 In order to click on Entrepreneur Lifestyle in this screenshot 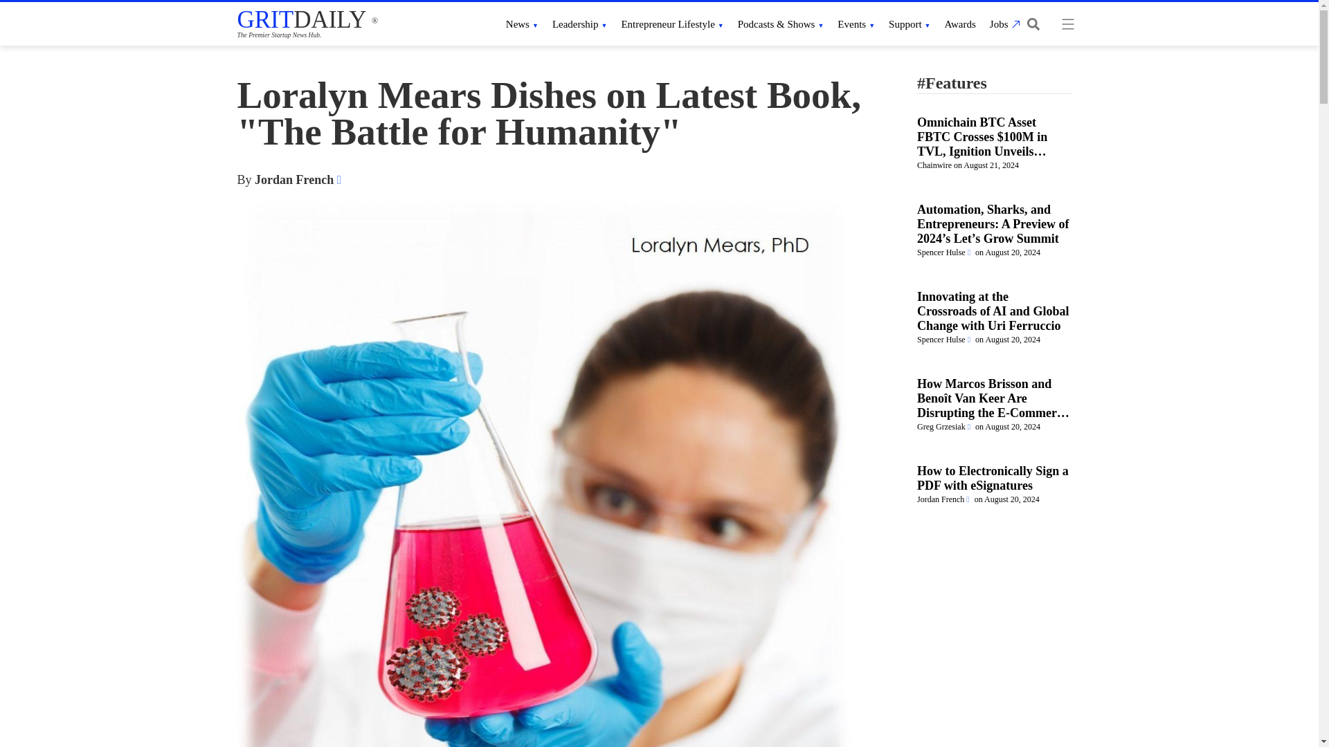, I will do `click(671, 24)`.